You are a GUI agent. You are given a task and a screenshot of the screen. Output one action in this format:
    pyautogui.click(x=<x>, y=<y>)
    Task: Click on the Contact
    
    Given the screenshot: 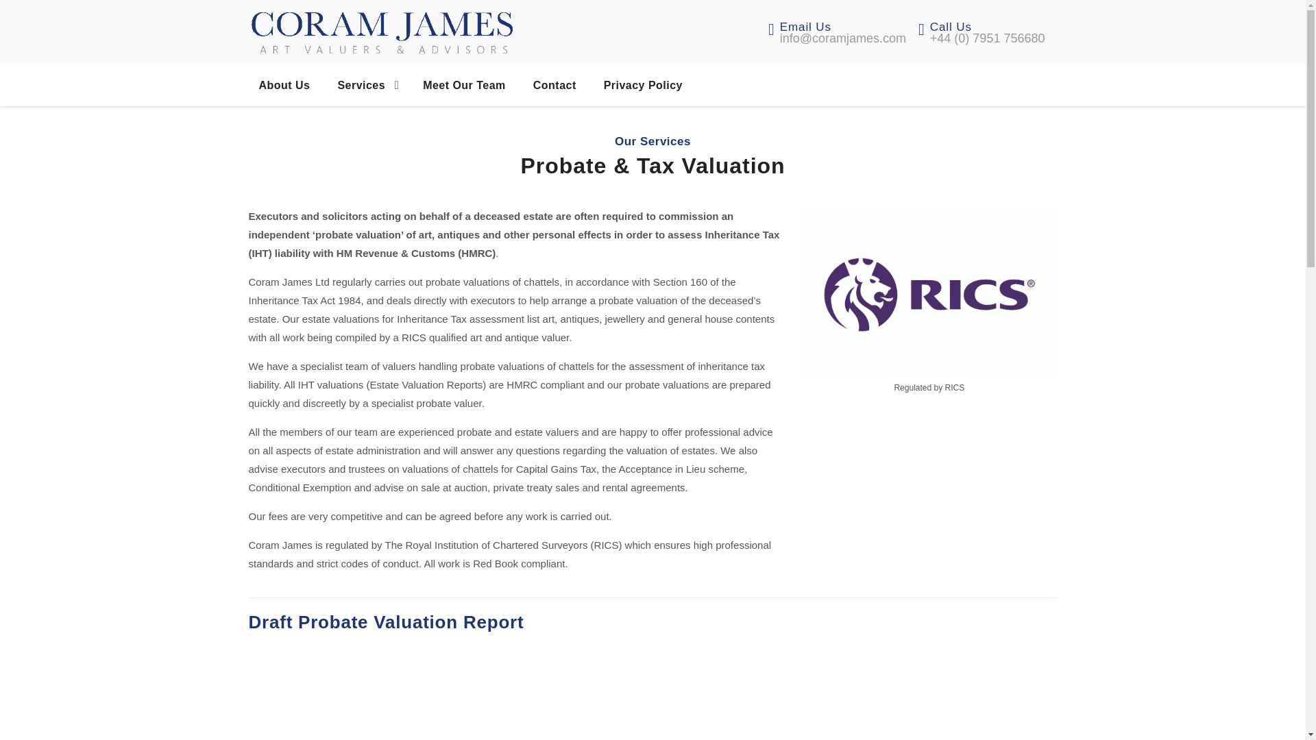 What is the action you would take?
    pyautogui.click(x=555, y=86)
    